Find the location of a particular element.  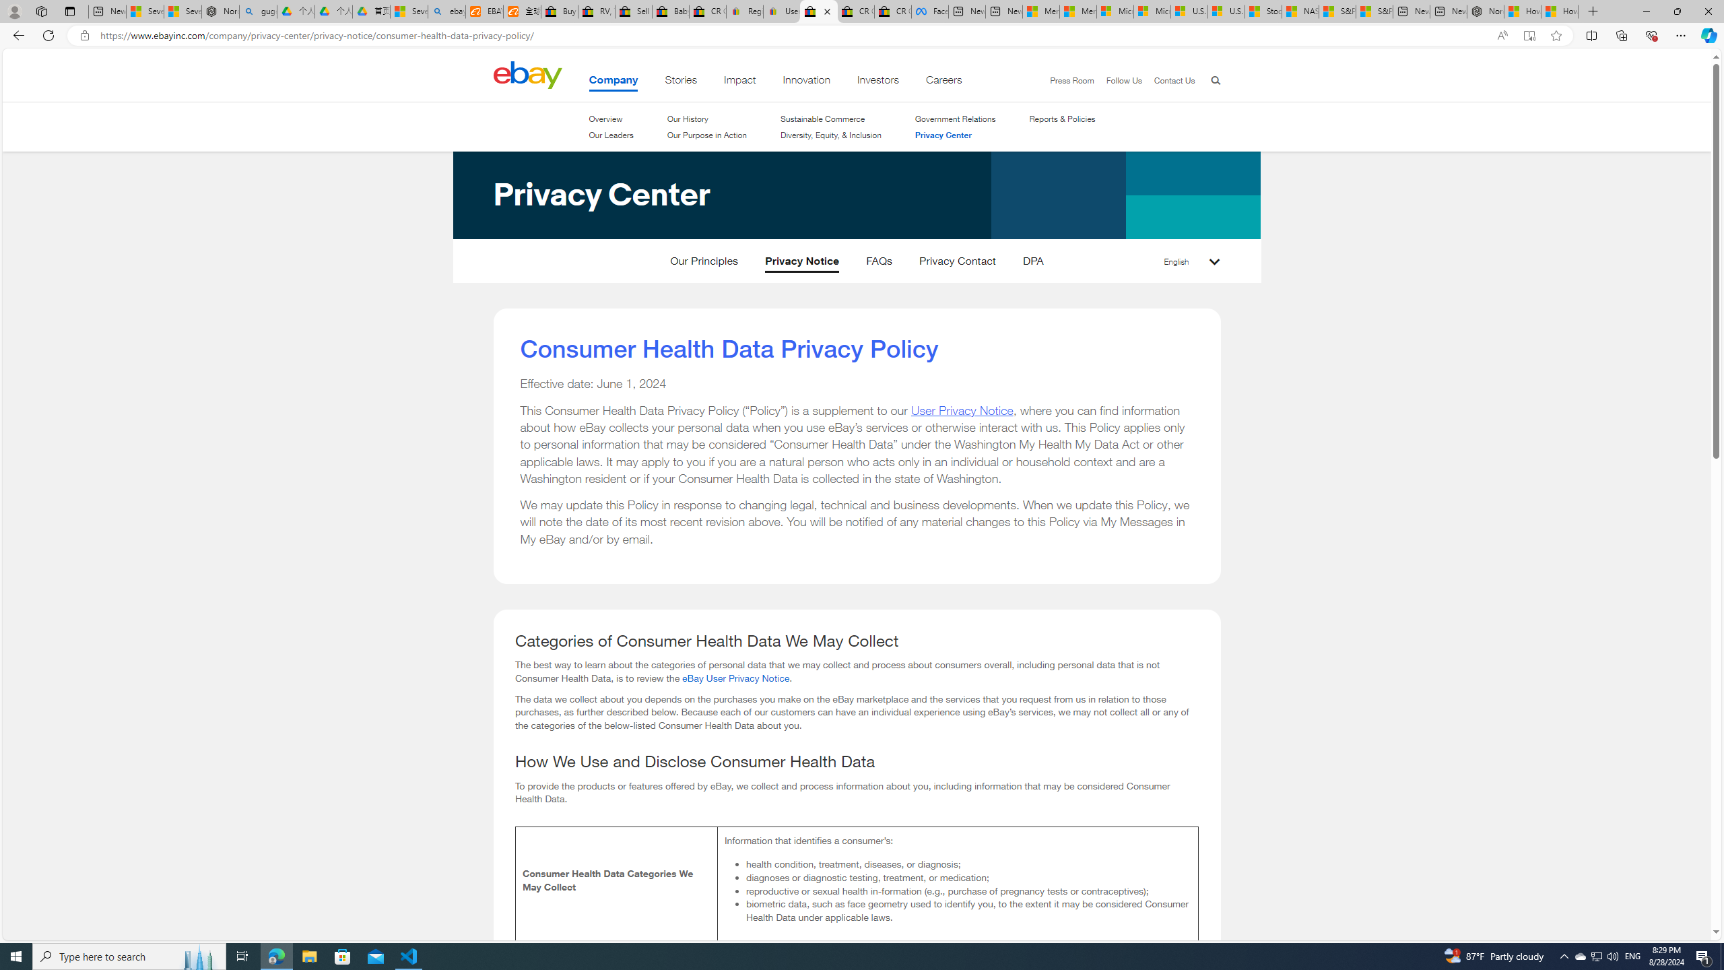

DPA is located at coordinates (1032, 264).